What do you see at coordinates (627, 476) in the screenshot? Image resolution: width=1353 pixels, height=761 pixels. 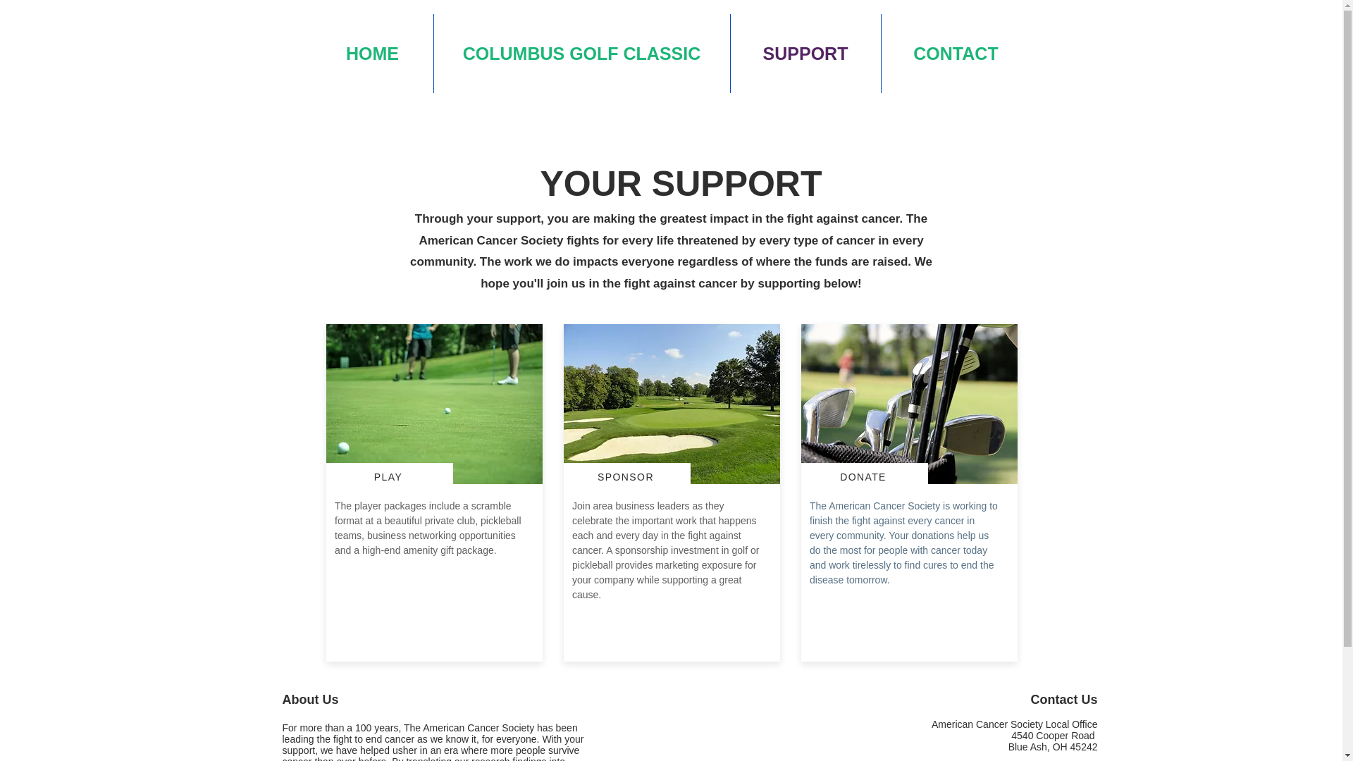 I see `SPONSOR` at bounding box center [627, 476].